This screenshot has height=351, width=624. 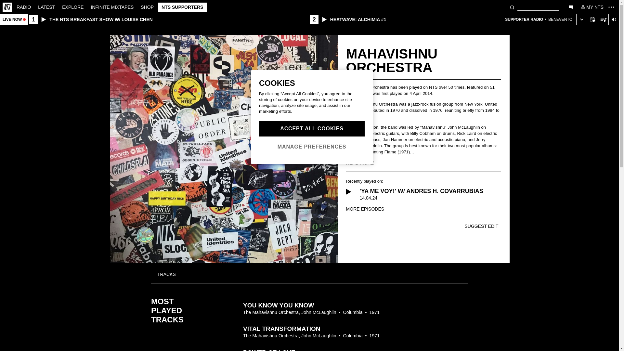 I want to click on MY NTS, so click(x=591, y=6).